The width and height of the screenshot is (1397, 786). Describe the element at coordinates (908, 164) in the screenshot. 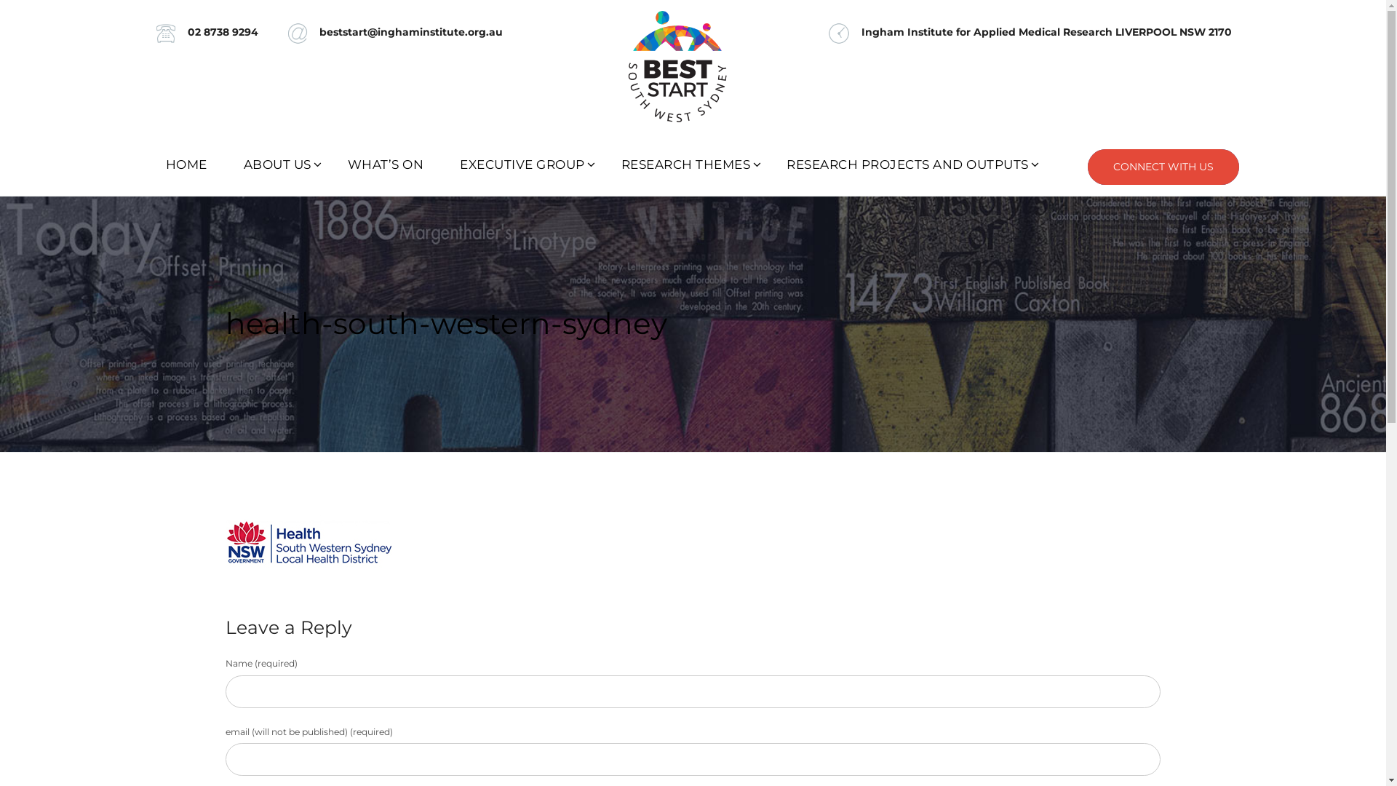

I see `RESEARCH PROJECTS AND OUTPUTS` at that location.